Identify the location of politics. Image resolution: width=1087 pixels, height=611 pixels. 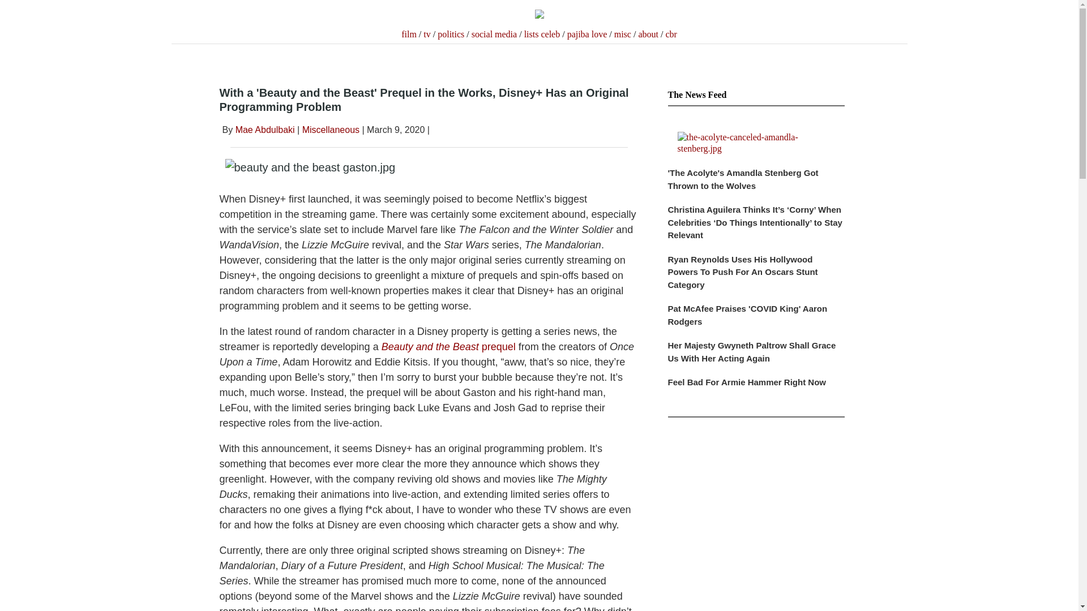
(451, 34).